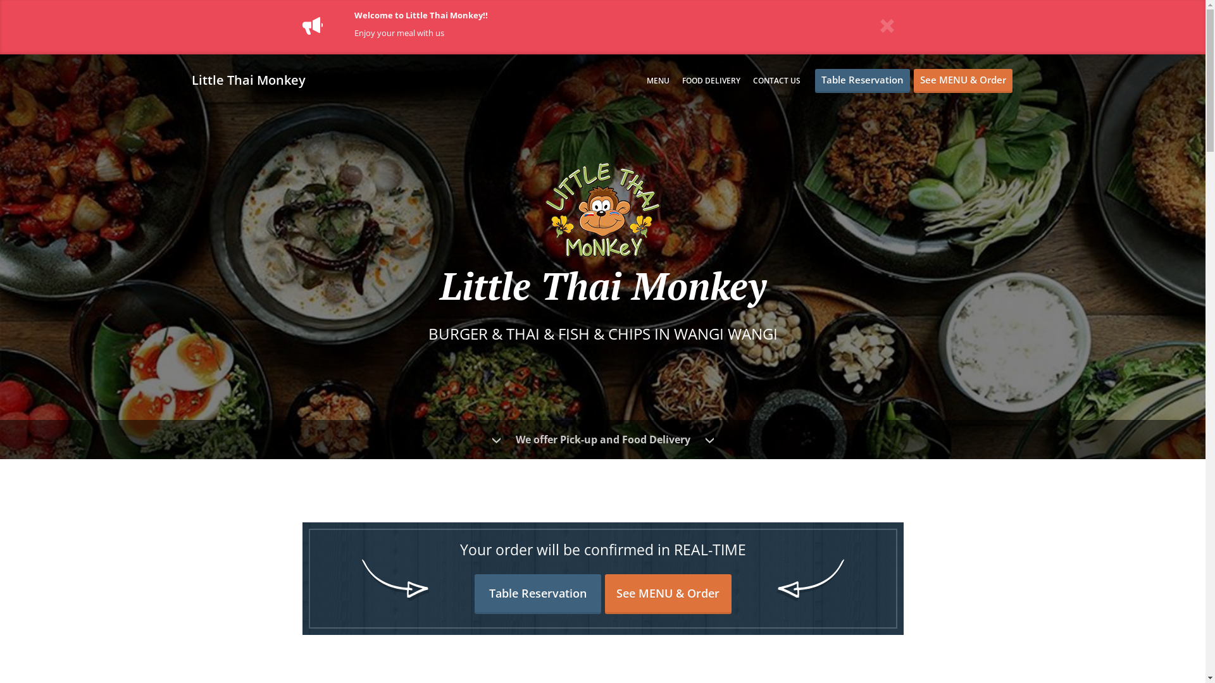 This screenshot has height=683, width=1215. I want to click on Little Thai Monkey, so click(254, 80).